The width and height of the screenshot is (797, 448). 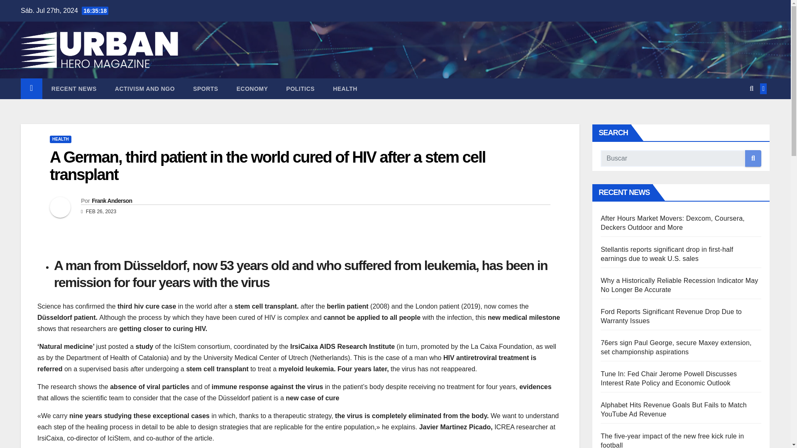 I want to click on Economy, so click(x=252, y=89).